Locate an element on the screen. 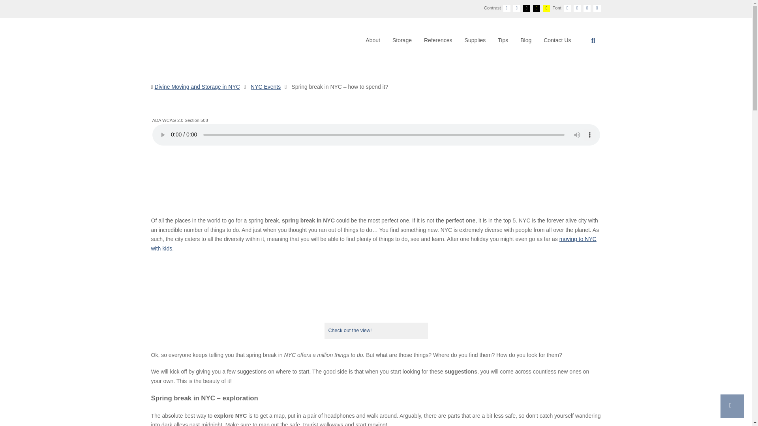 This screenshot has height=426, width=758. Readable Font is located at coordinates (587, 8).